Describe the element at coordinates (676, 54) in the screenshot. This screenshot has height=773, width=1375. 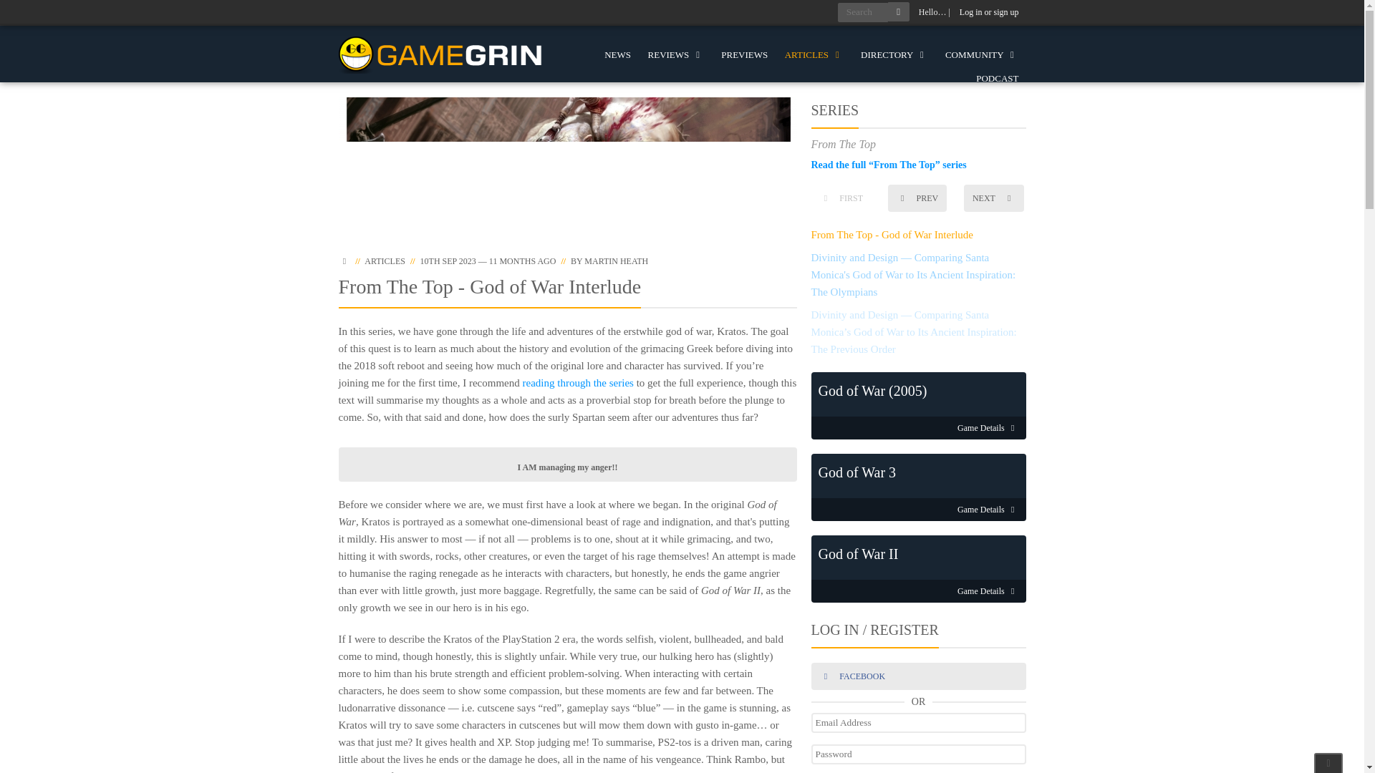
I see `REVIEWS` at that location.